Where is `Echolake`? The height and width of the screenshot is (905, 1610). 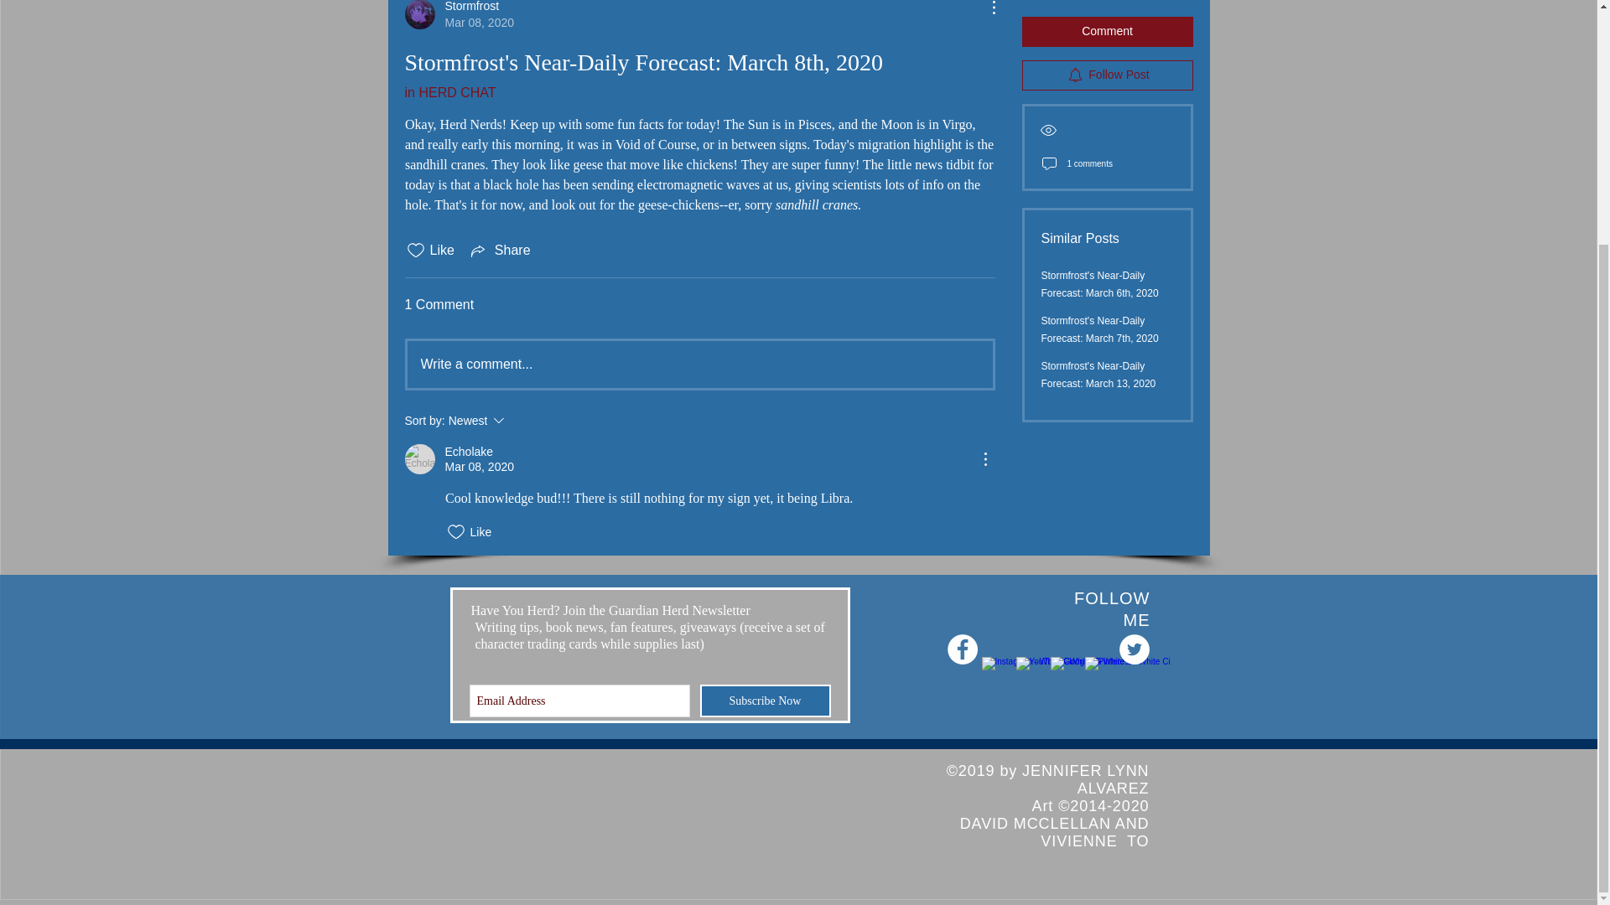 Echolake is located at coordinates (419, 459).